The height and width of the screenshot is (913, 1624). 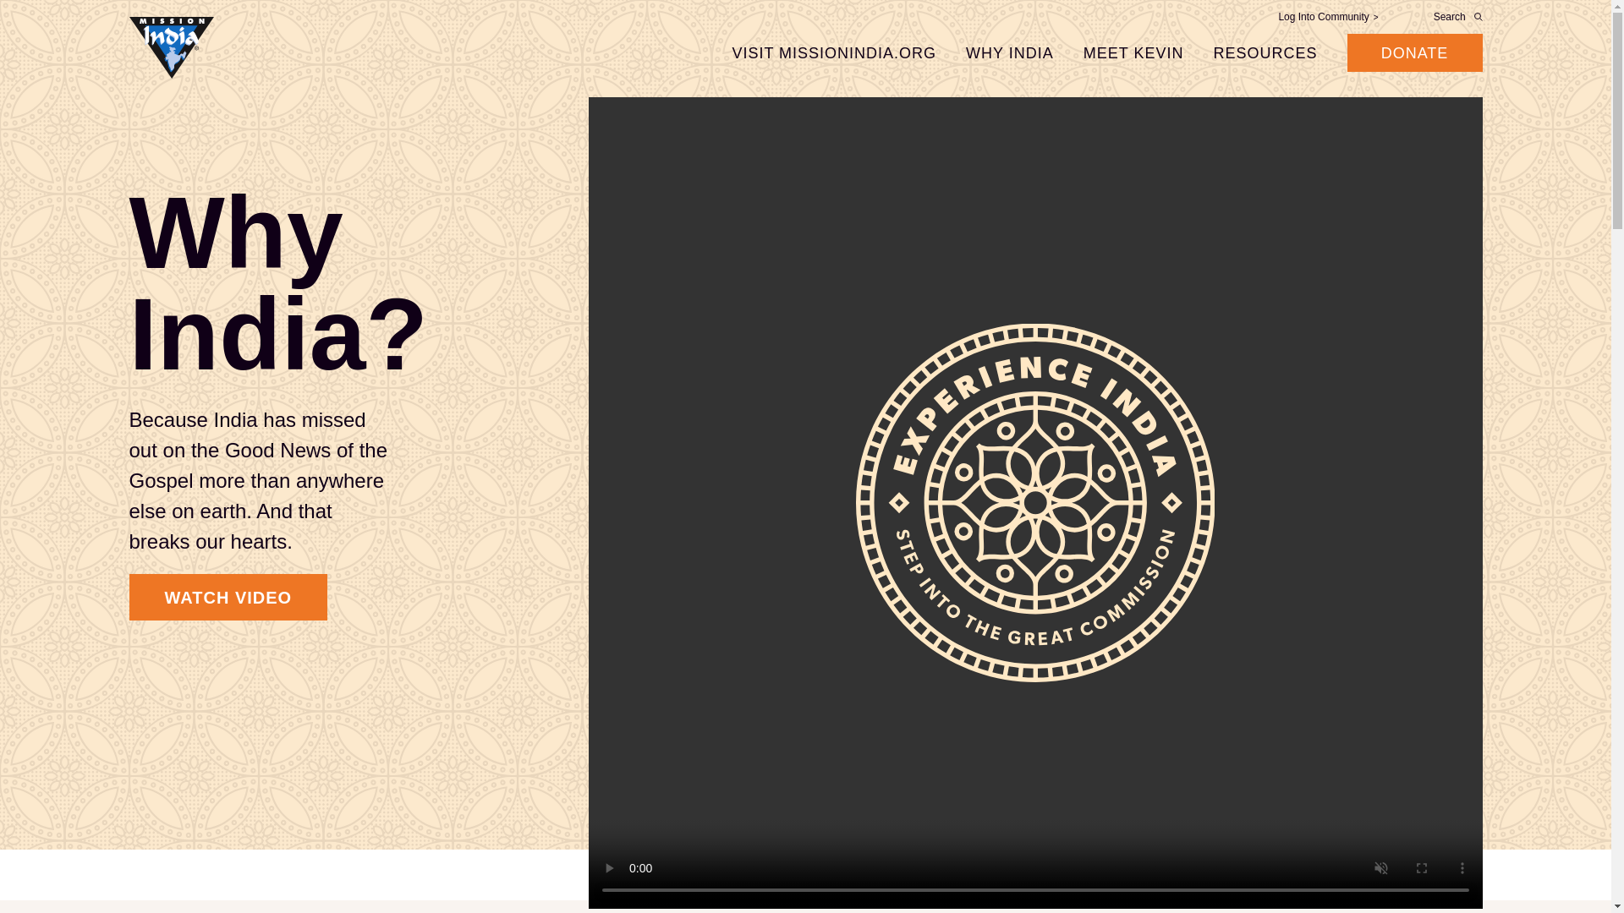 I want to click on WHY INDIA, so click(x=1010, y=52).